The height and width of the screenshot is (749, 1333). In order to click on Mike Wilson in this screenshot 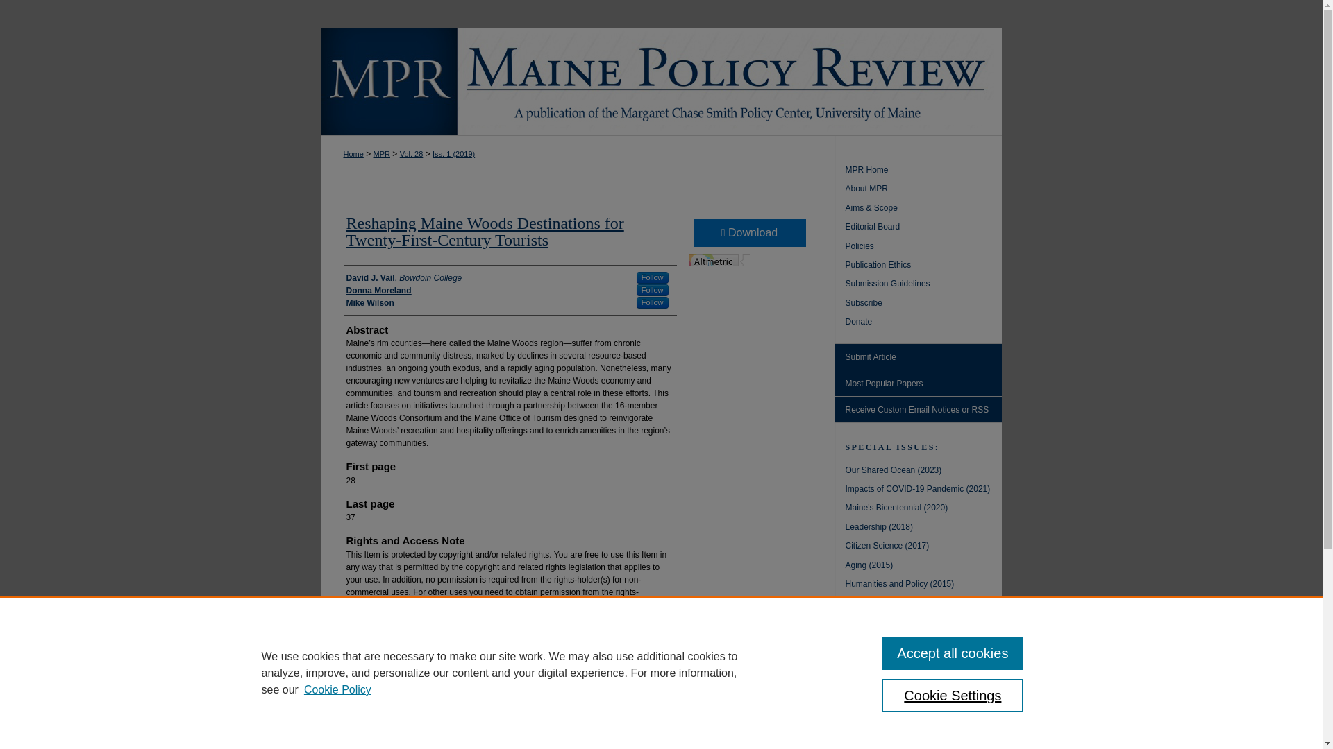, I will do `click(369, 302)`.